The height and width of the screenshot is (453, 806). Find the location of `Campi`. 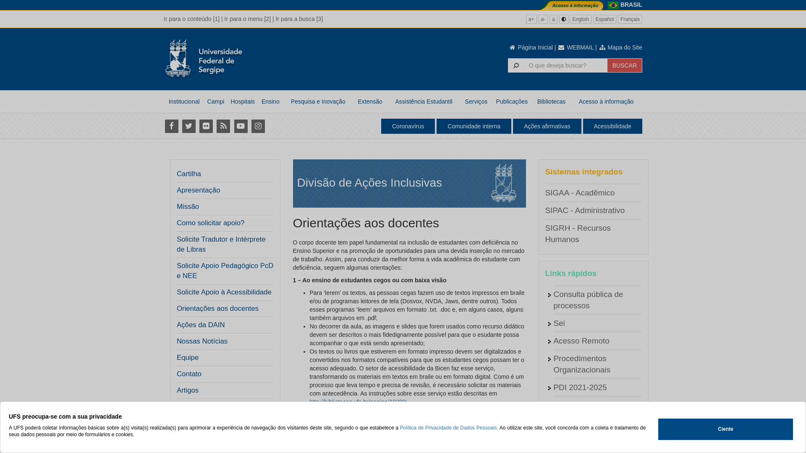

Campi is located at coordinates (216, 102).